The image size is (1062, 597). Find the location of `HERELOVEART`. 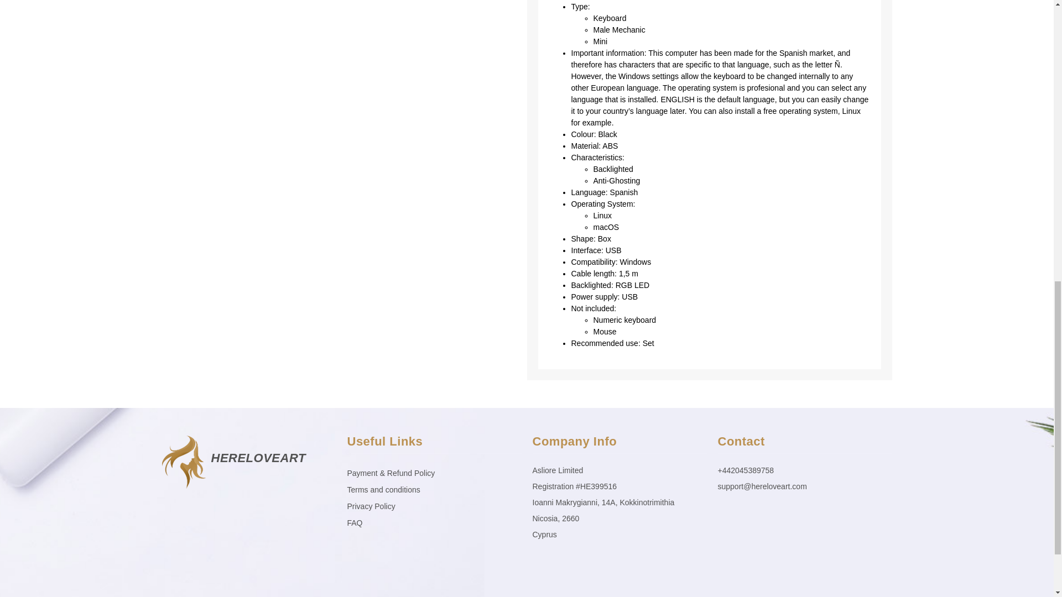

HERELOVEART is located at coordinates (258, 458).